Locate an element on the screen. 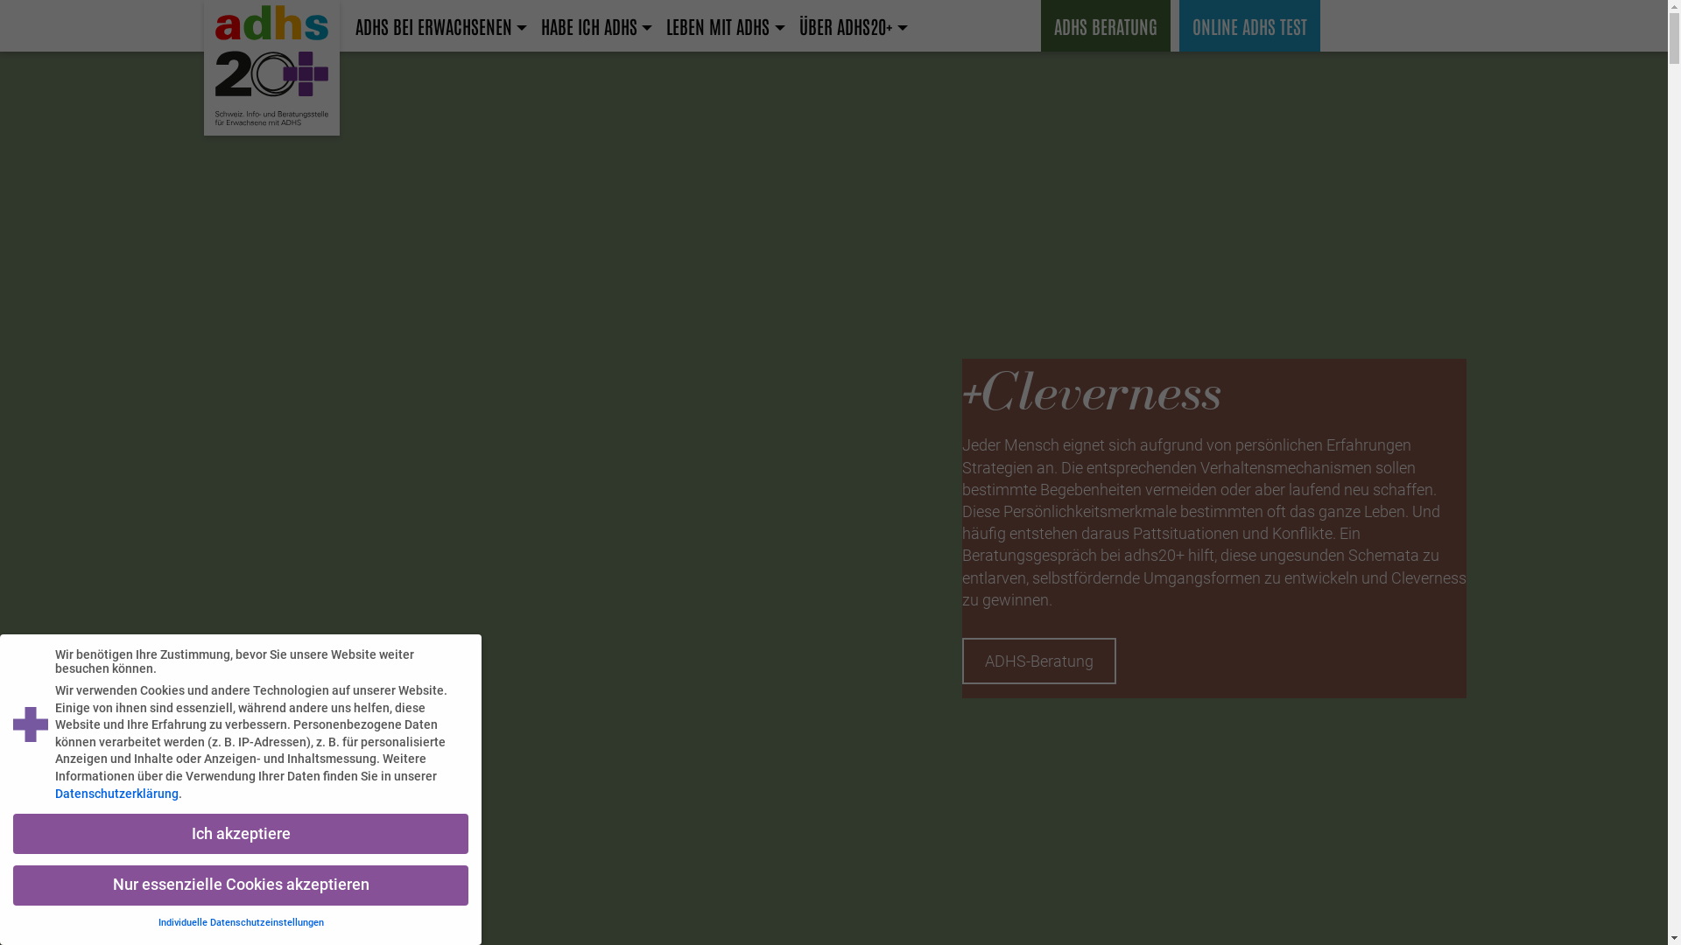  ADHS-Beratung is located at coordinates (1039, 661).